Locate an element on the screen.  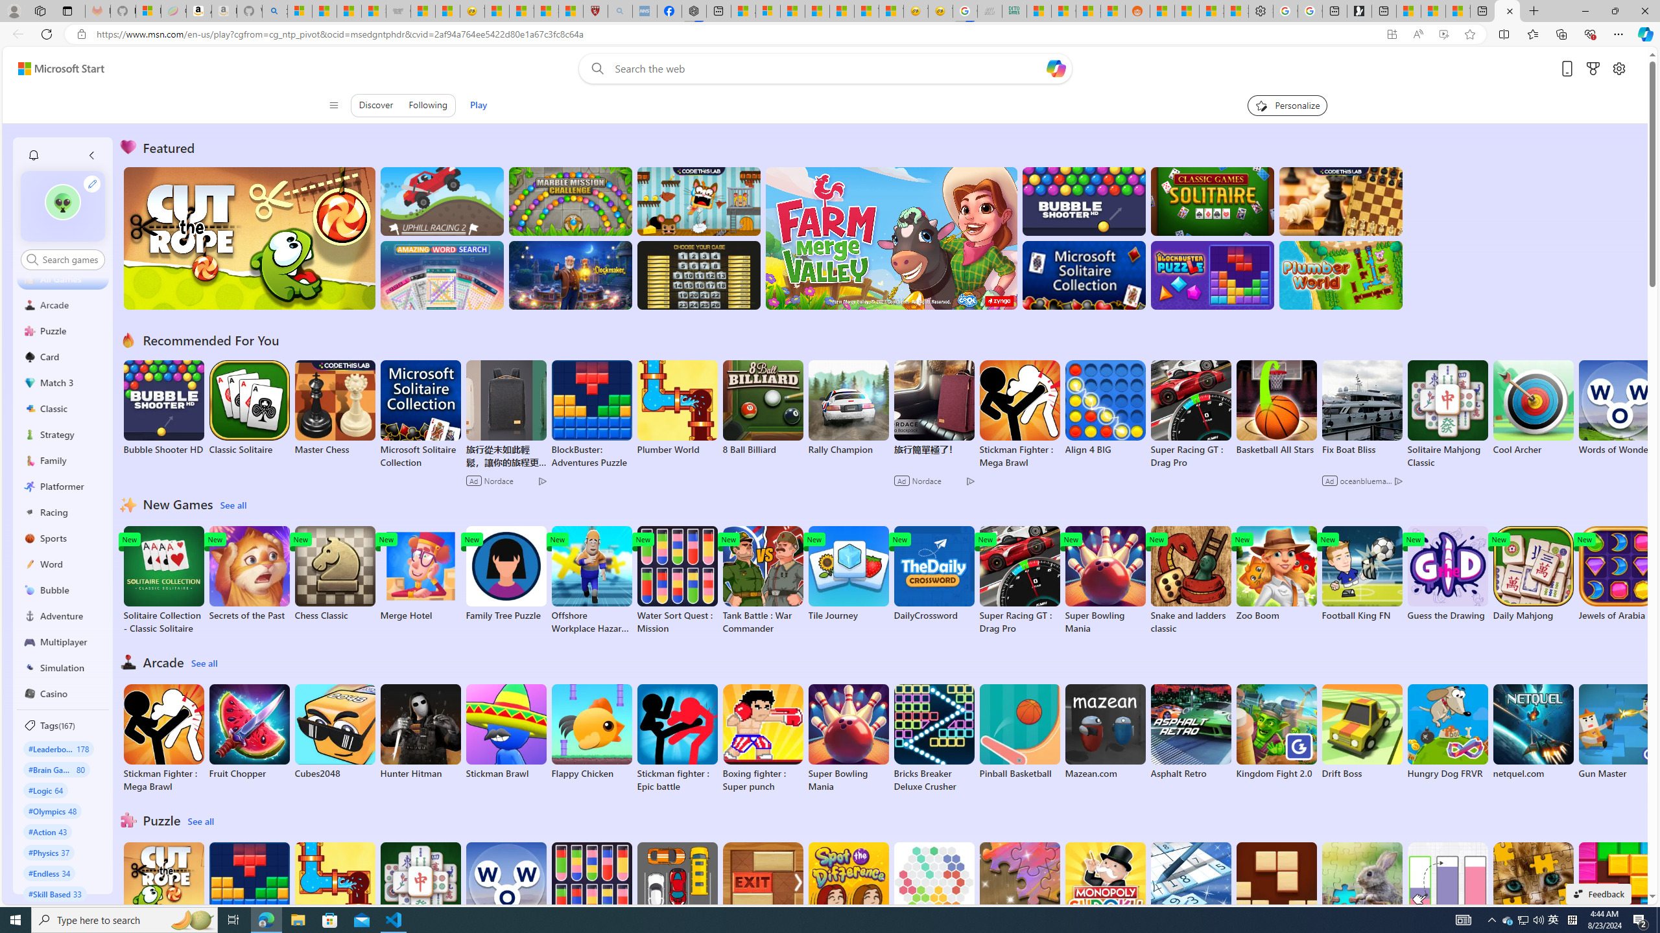
Chess Classic is located at coordinates (335, 574).